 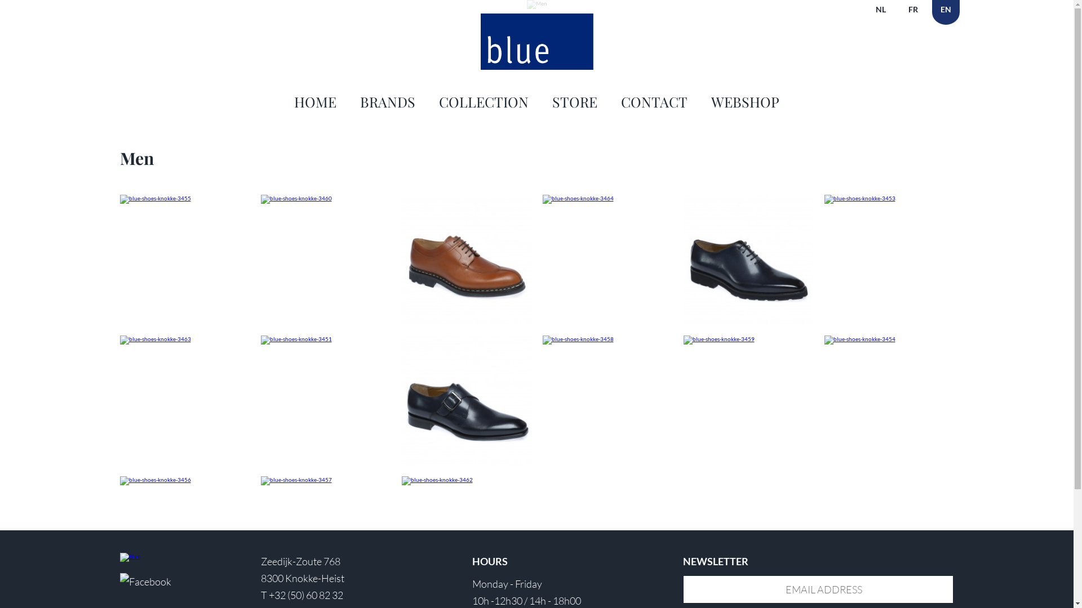 I want to click on blue-shoes-knokke-3459, so click(x=748, y=340).